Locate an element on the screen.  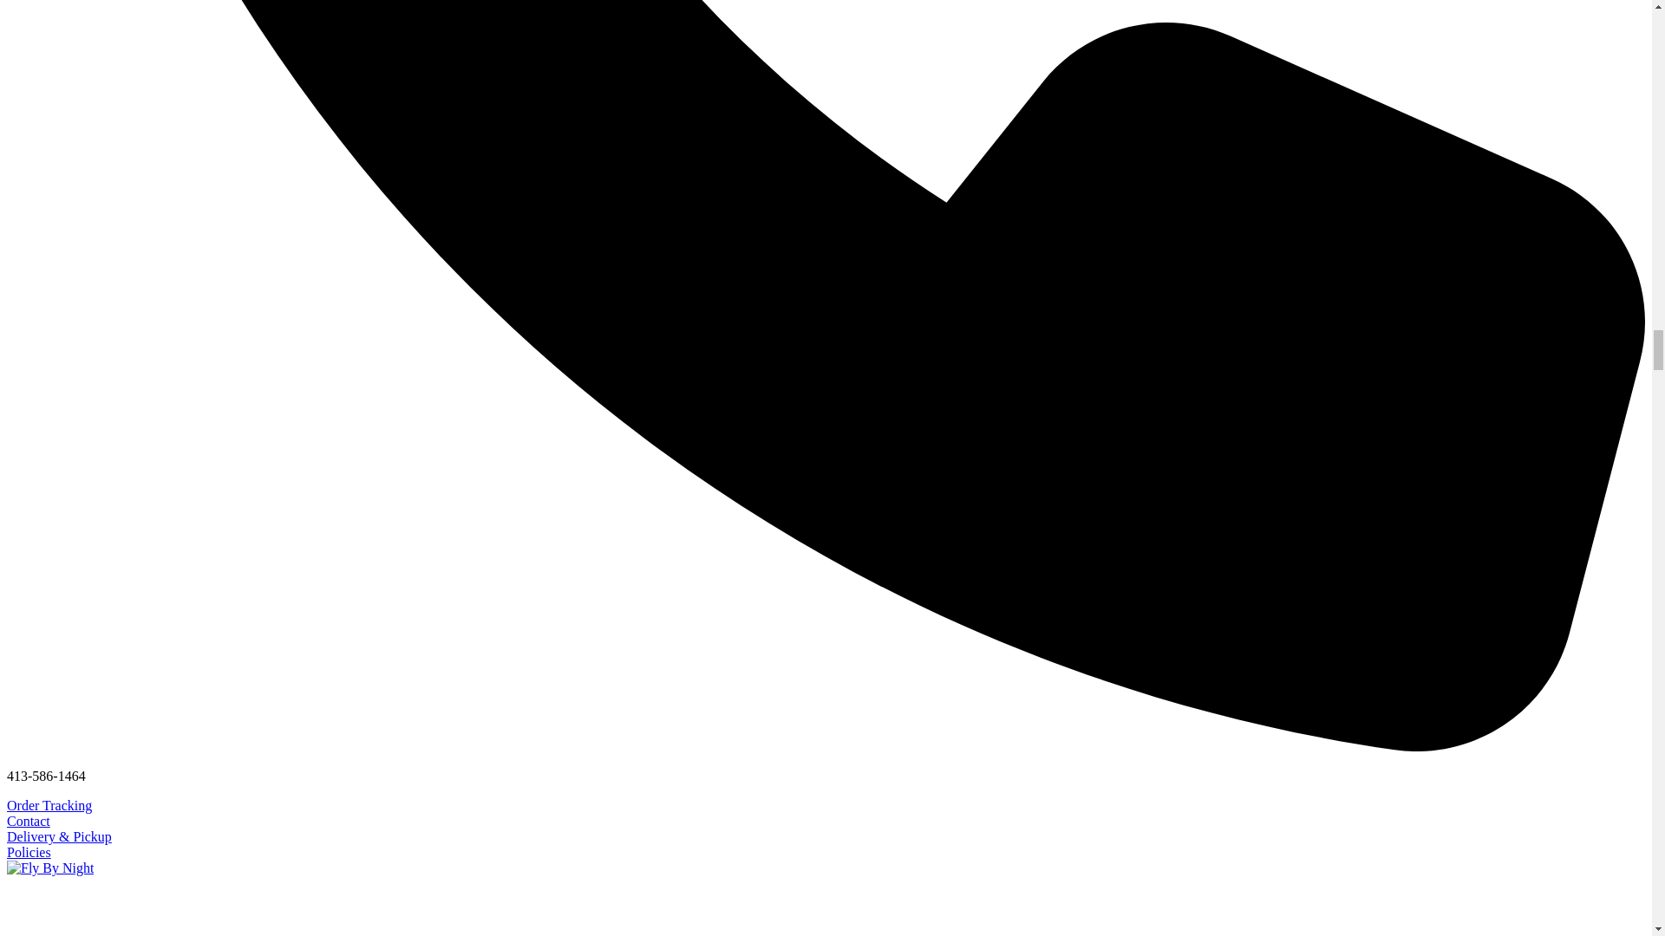
Contact is located at coordinates (28, 820).